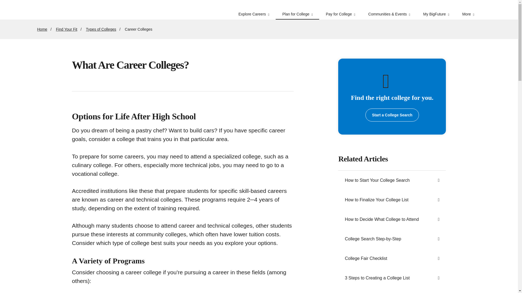  I want to click on Opens in a new window, so click(392, 115).